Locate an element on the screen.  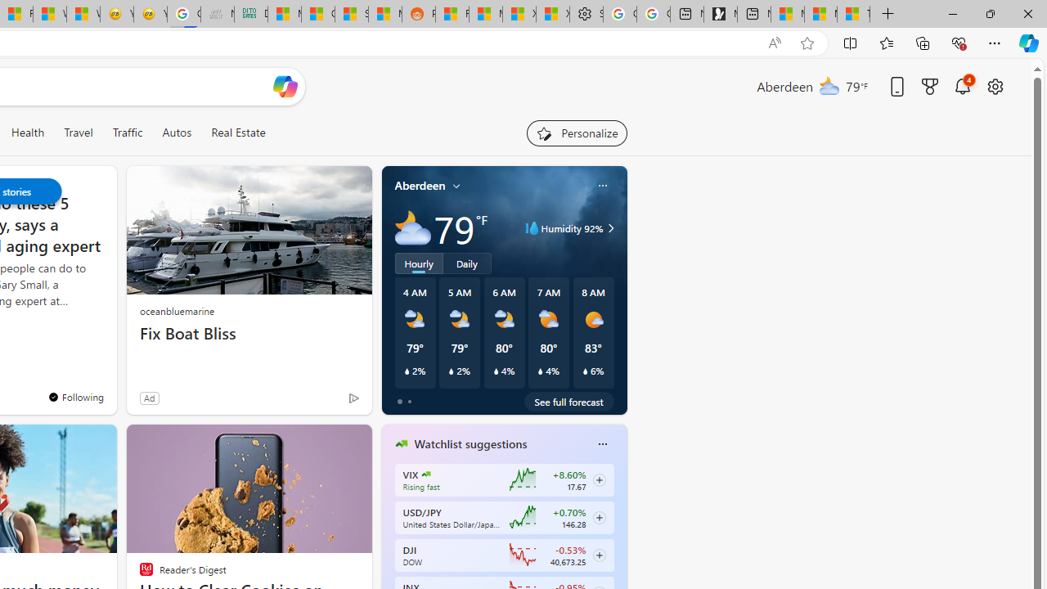
Fix Boat Bliss is located at coordinates (249, 334).